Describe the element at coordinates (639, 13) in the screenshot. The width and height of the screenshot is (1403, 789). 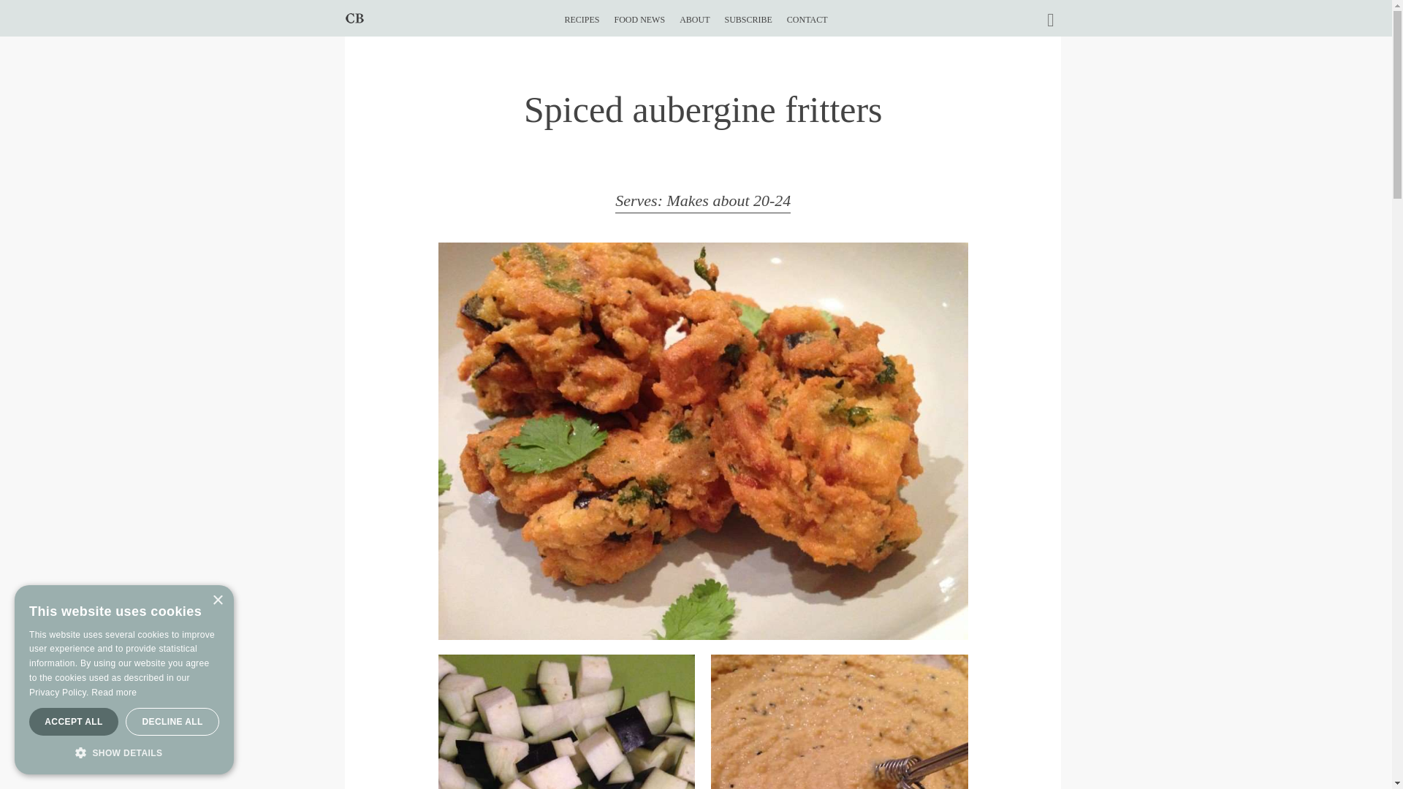
I see `FOOD NEWS` at that location.